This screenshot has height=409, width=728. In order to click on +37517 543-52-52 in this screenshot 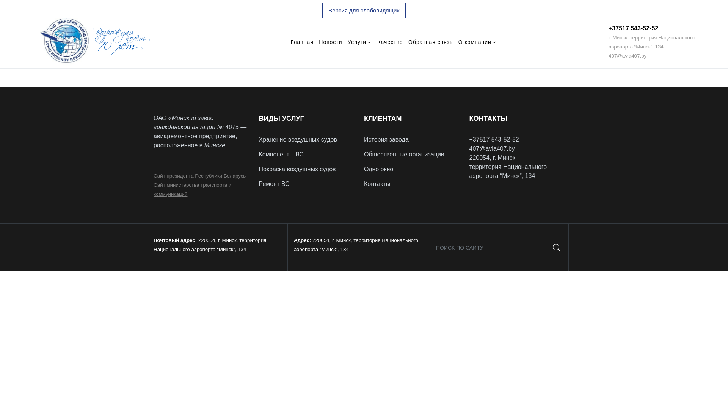, I will do `click(633, 28)`.